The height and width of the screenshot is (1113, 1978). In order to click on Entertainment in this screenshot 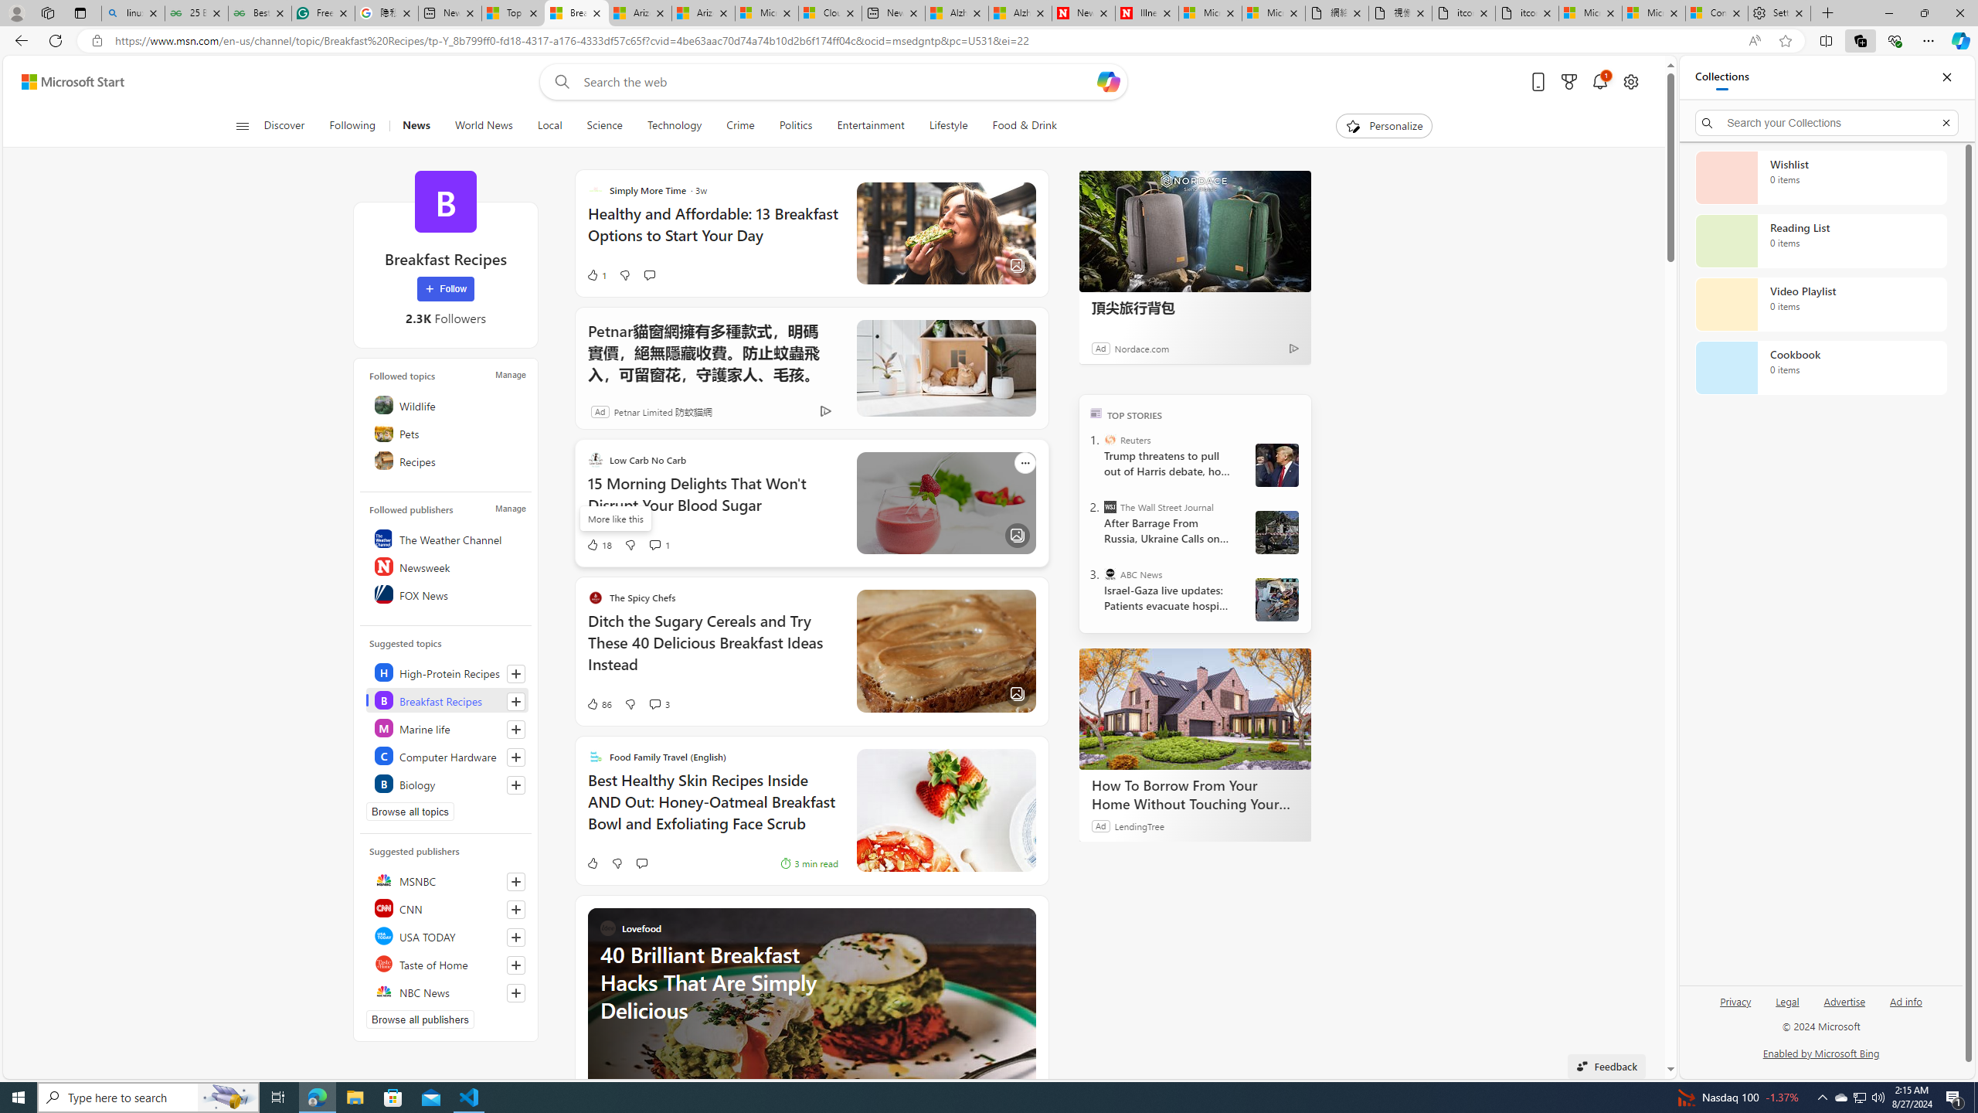, I will do `click(870, 126)`.